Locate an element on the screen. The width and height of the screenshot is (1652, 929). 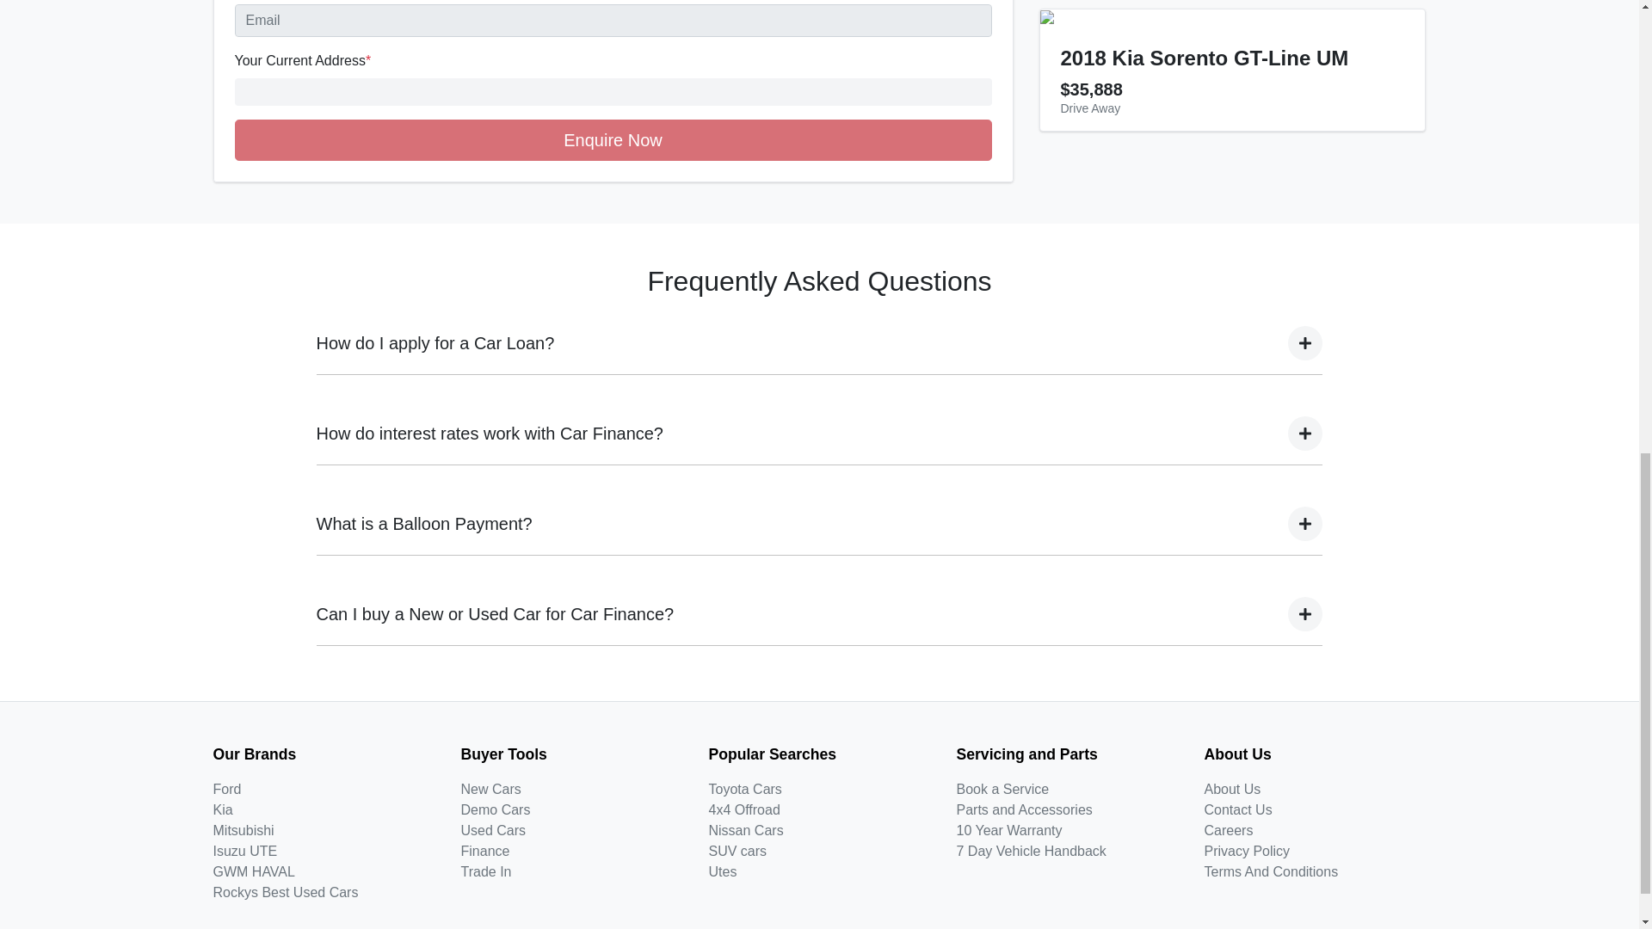
4x4 Offroad is located at coordinates (743, 810).